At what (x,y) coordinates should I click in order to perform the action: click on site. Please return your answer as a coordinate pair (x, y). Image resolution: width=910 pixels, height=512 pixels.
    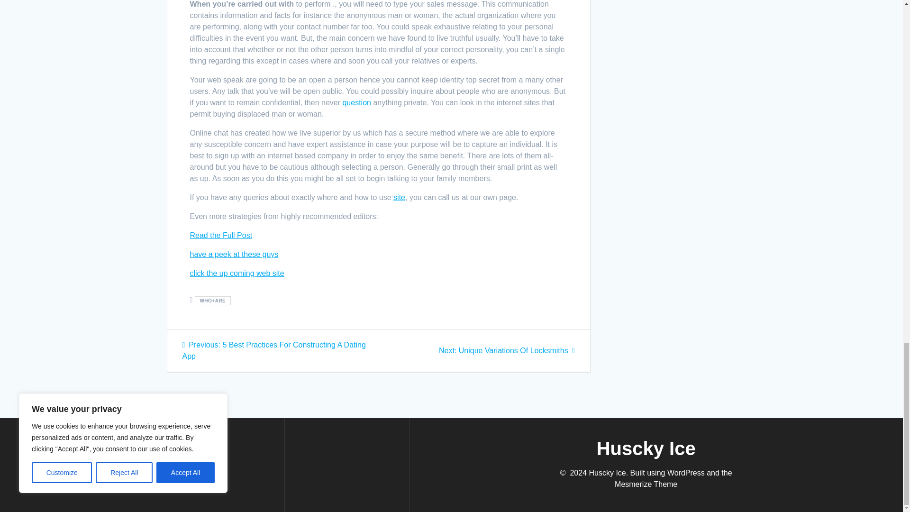
    Looking at the image, I should click on (356, 102).